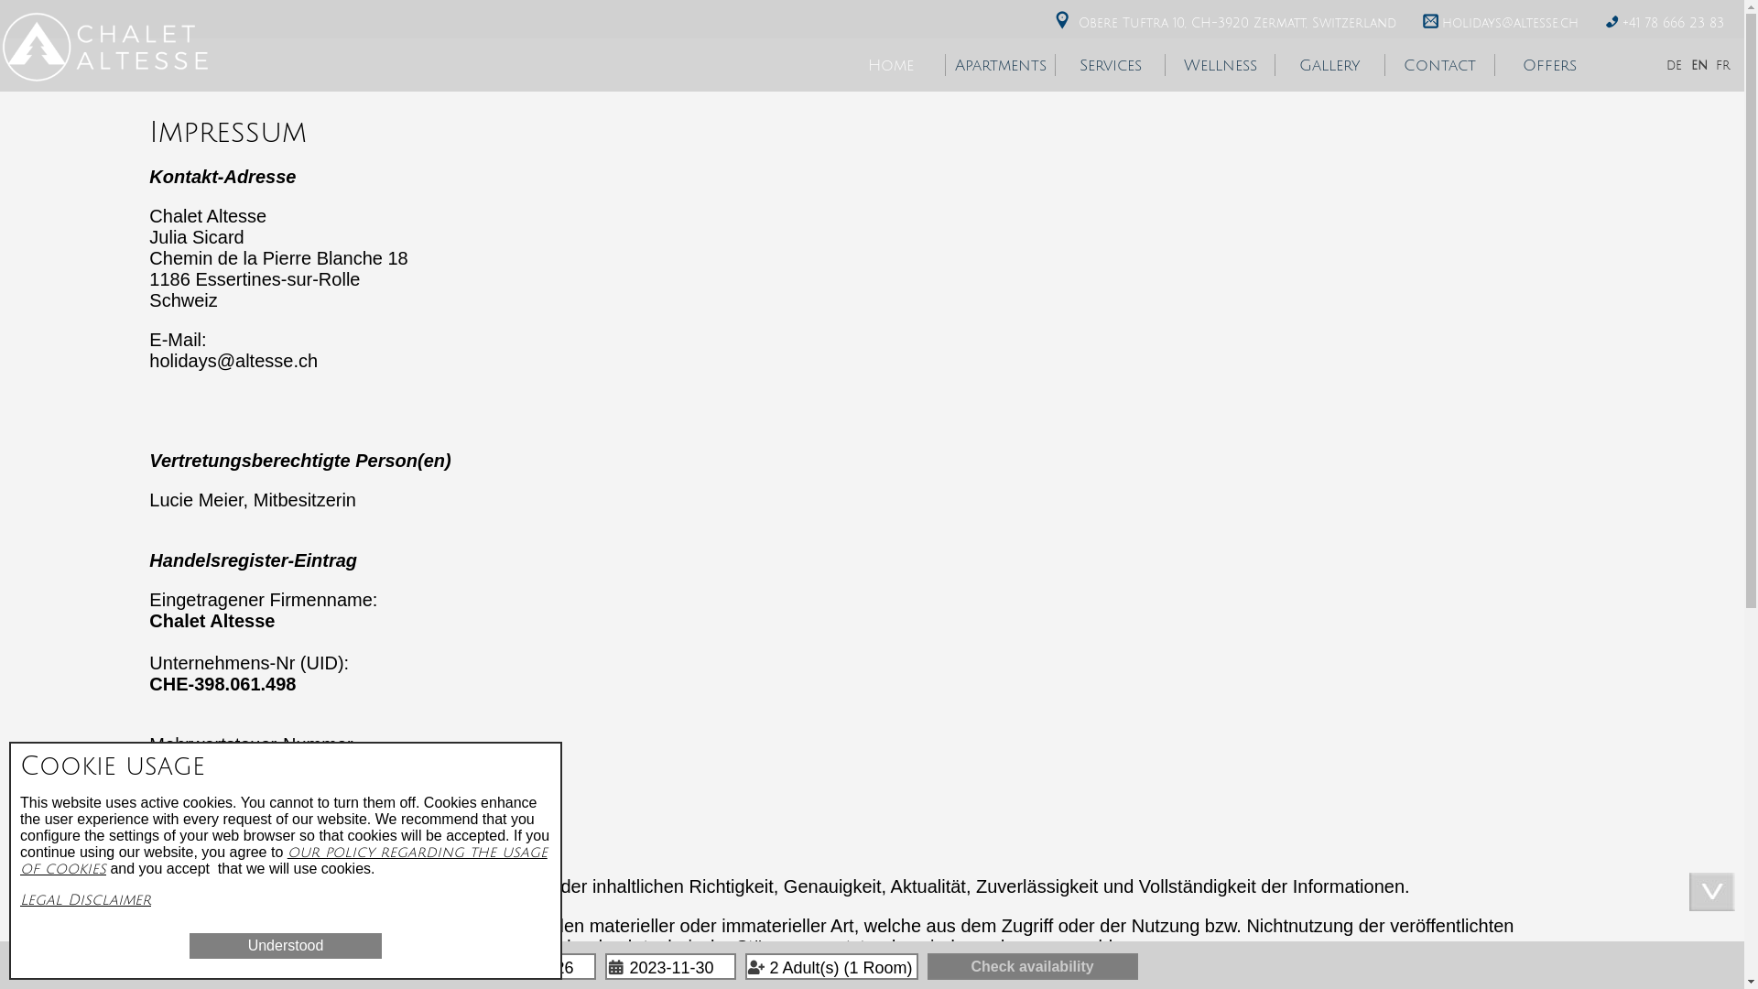  Describe the element at coordinates (1330, 66) in the screenshot. I see `Gallery` at that location.